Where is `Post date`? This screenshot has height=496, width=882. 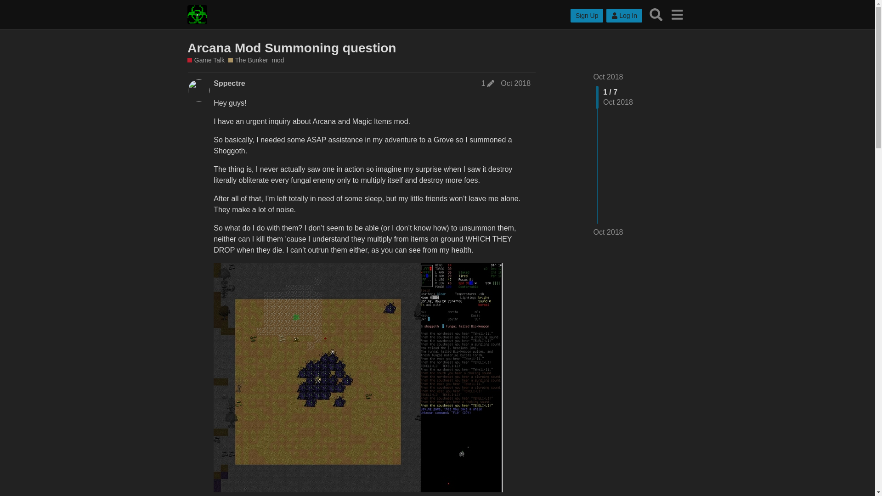
Post date is located at coordinates (515, 83).